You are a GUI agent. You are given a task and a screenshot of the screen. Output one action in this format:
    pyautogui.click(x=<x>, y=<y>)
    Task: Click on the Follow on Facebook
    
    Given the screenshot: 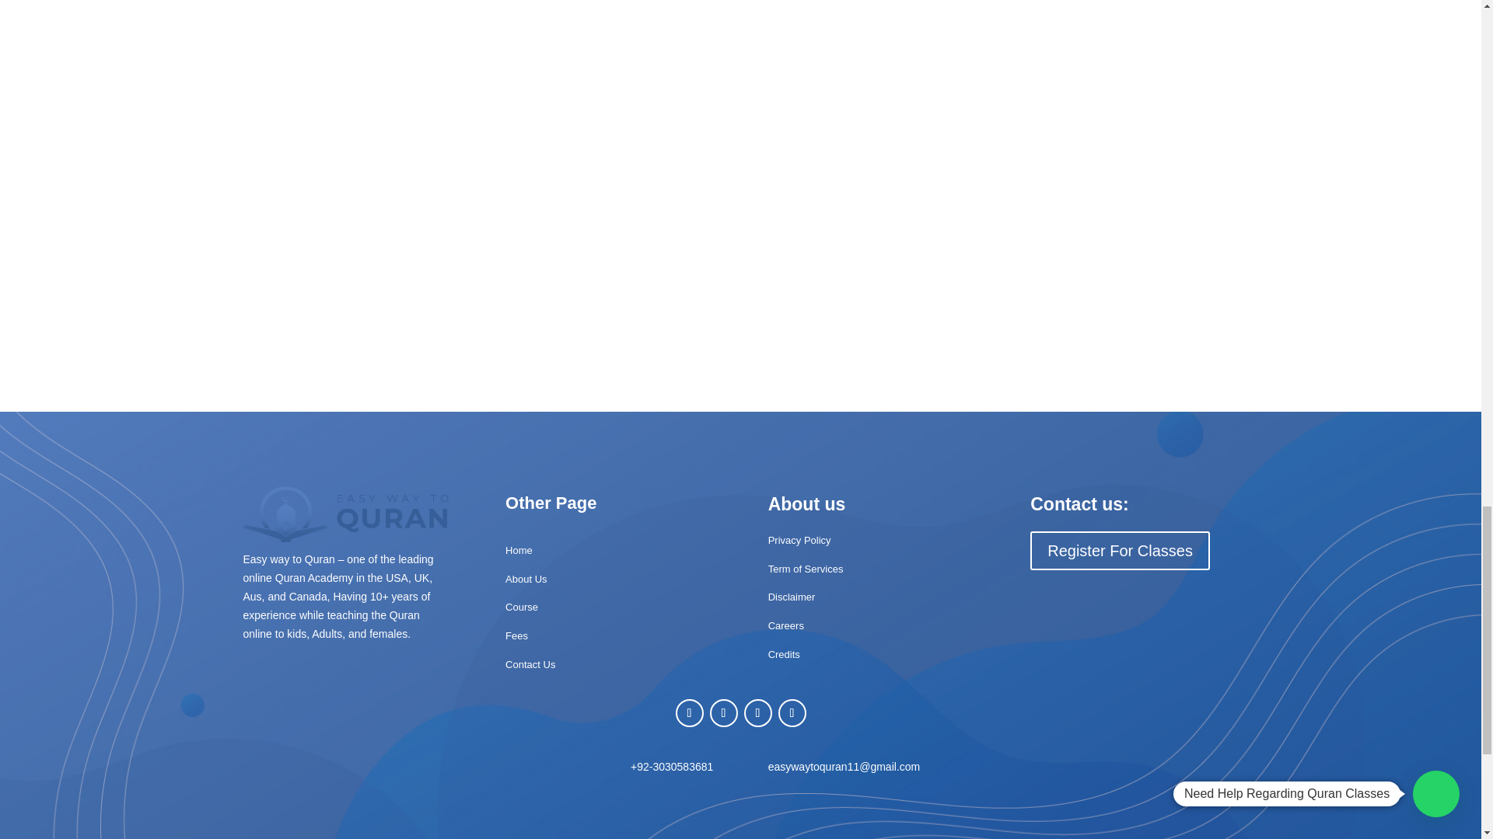 What is the action you would take?
    pyautogui.click(x=689, y=713)
    